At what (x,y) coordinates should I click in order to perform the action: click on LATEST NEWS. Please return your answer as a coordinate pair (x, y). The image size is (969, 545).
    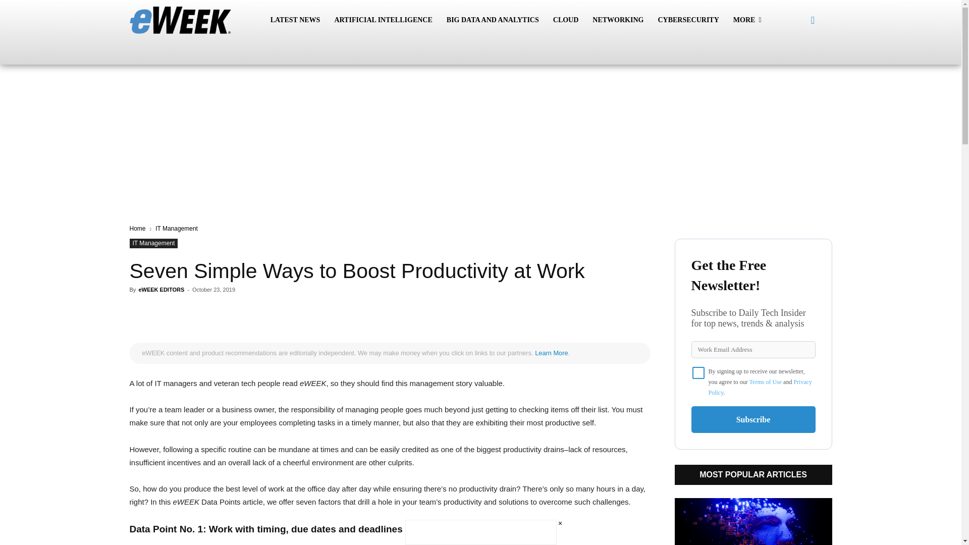
    Looking at the image, I should click on (295, 20).